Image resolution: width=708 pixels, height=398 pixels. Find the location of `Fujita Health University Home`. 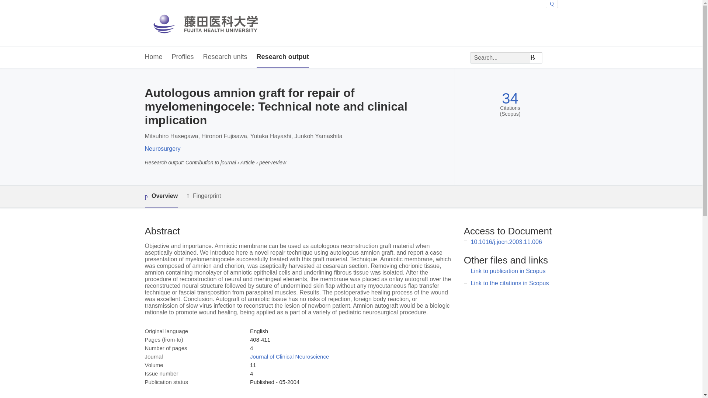

Fujita Health University Home is located at coordinates (212, 23).